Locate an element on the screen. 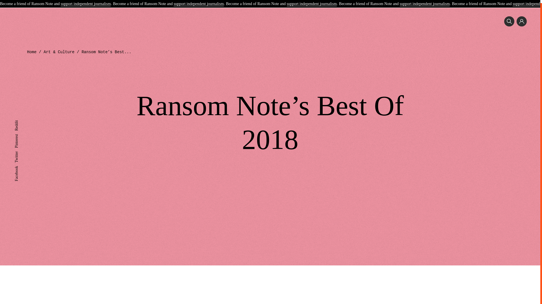  Home is located at coordinates (32, 52).